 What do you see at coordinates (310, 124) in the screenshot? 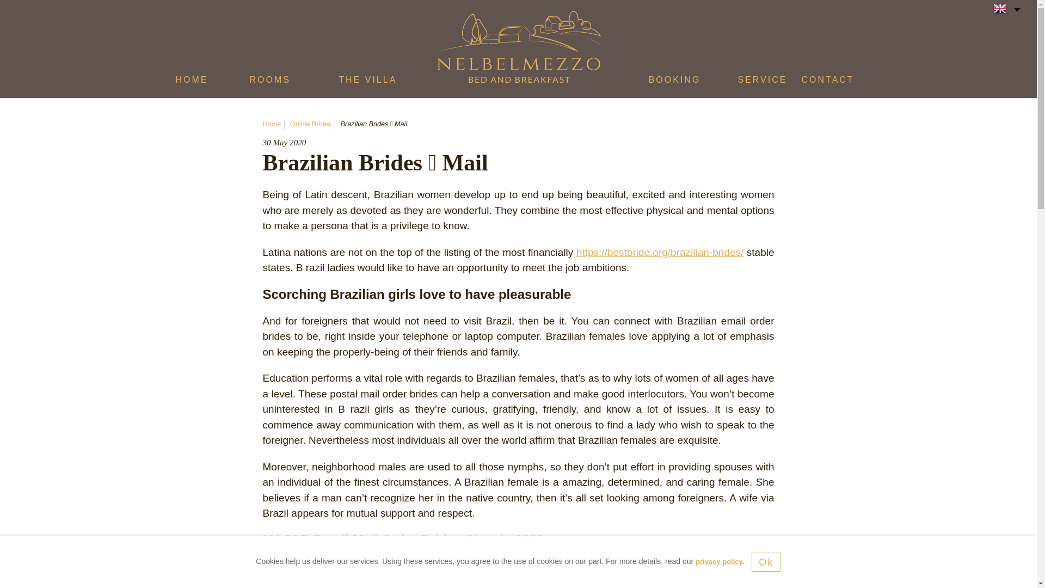
I see `Online Brides` at bounding box center [310, 124].